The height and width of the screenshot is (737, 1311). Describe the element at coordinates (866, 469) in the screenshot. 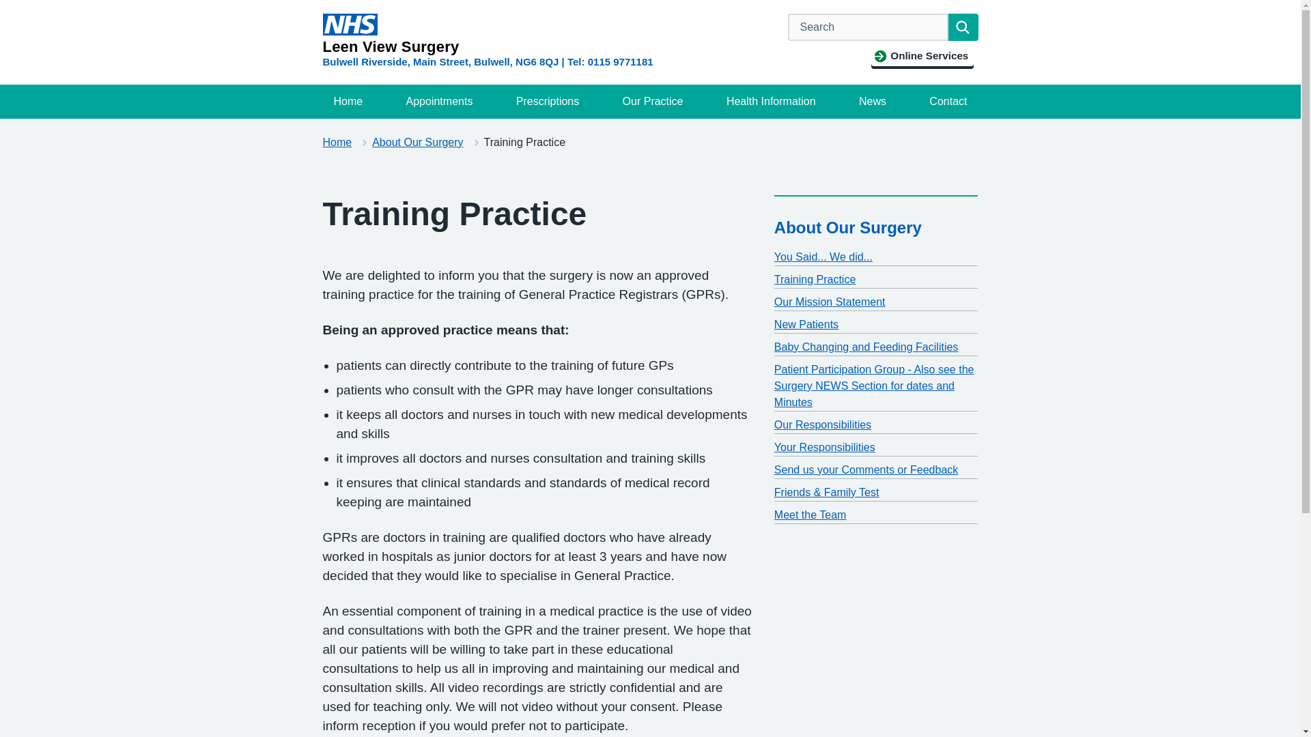

I see `Send us your Comments or Feedback` at that location.